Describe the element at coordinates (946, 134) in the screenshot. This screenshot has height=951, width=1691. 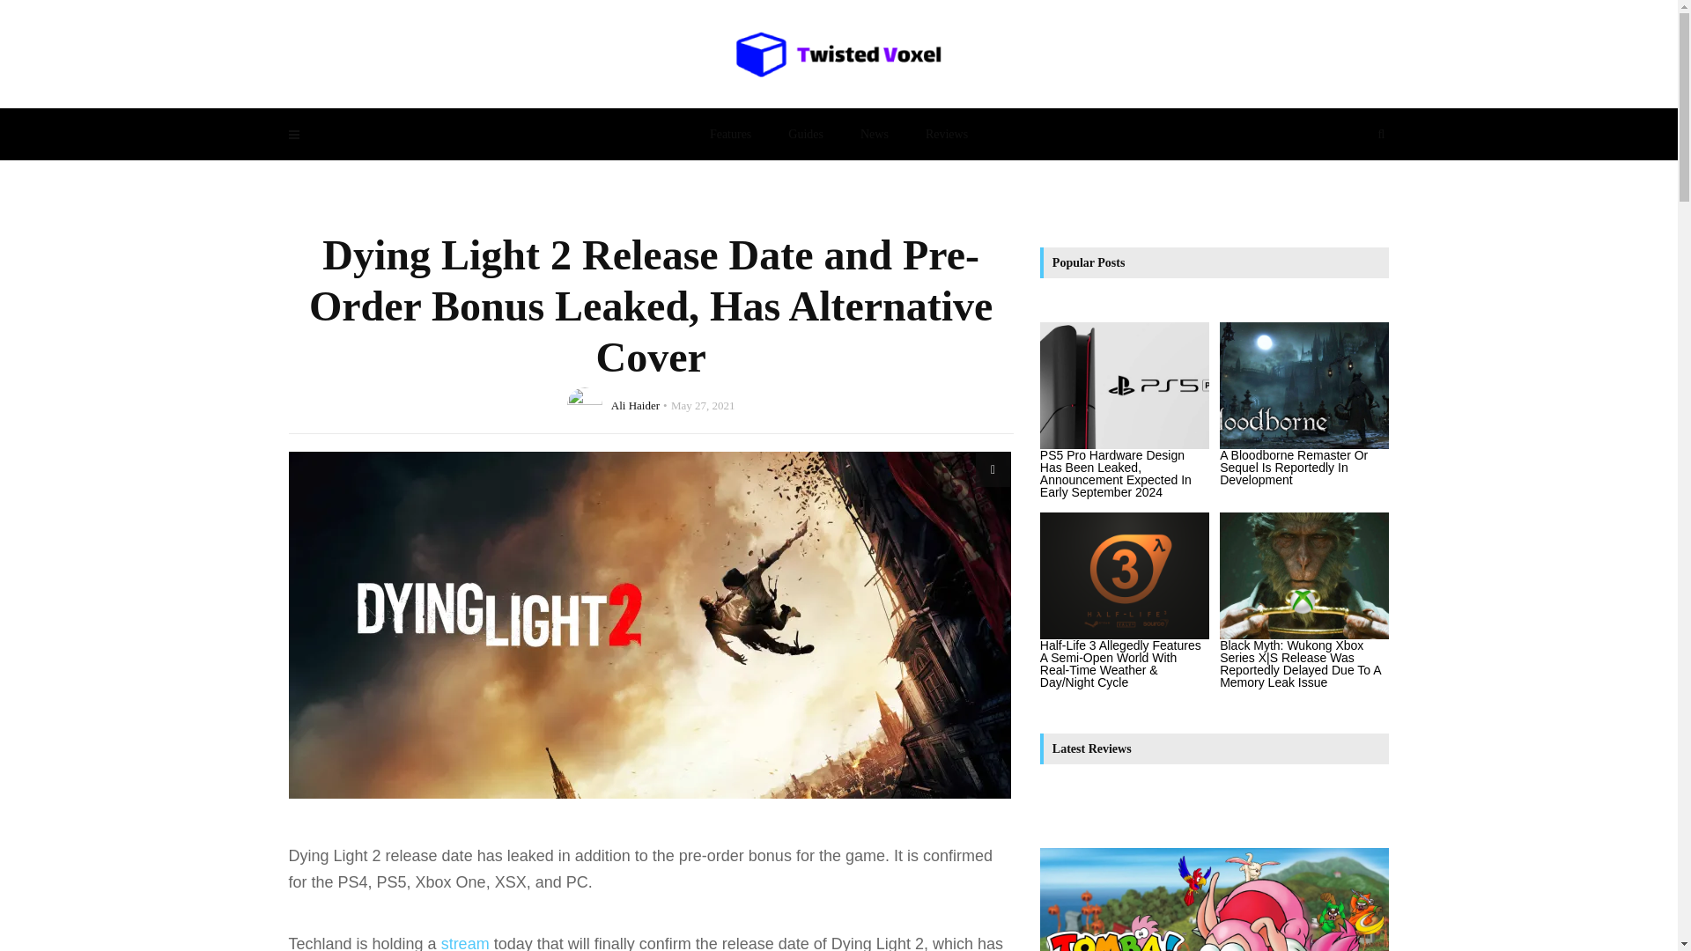
I see `Reviews` at that location.